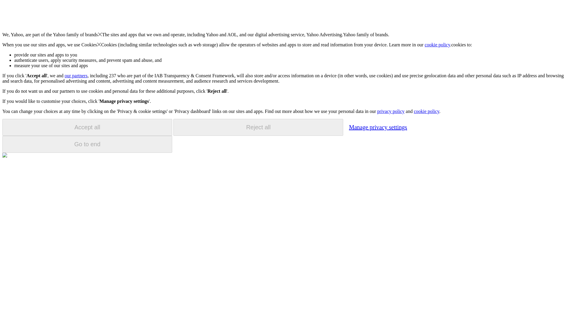 This screenshot has height=321, width=571. I want to click on privacy policy, so click(390, 111).